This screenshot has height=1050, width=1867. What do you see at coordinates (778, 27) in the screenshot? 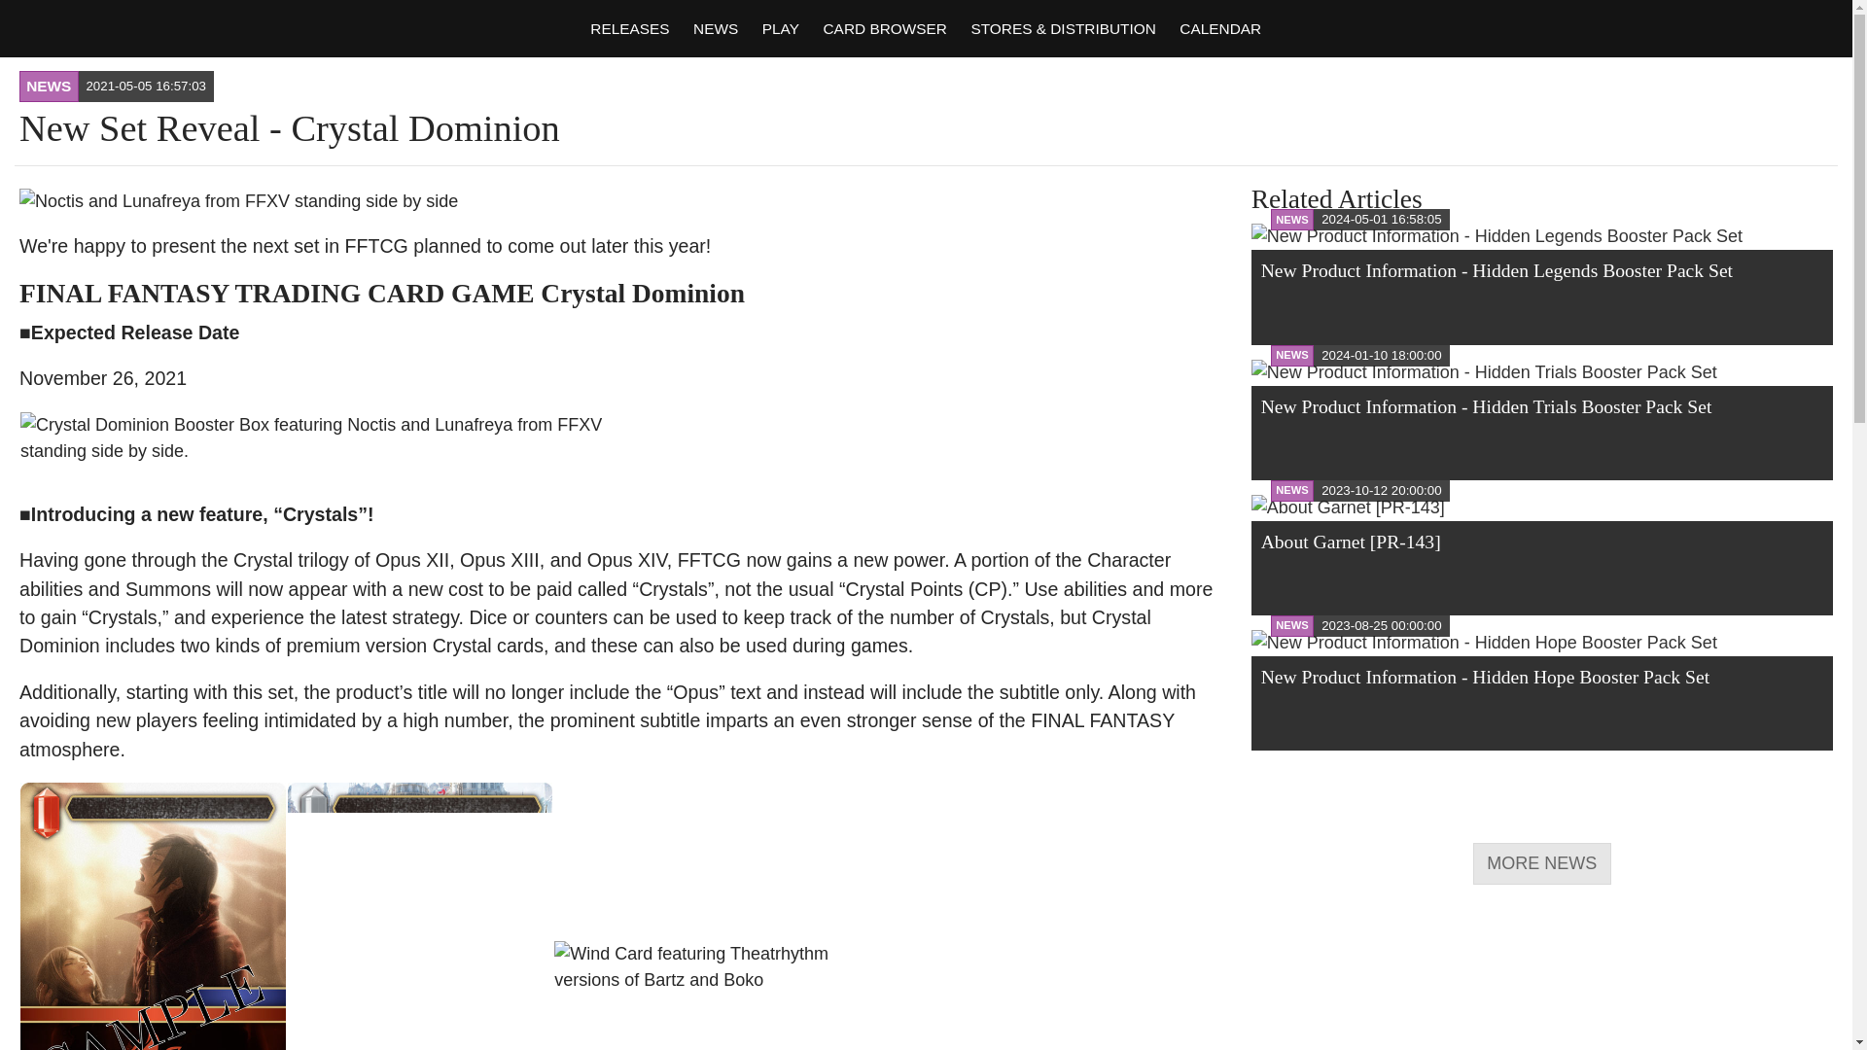
I see `PLAY` at bounding box center [778, 27].